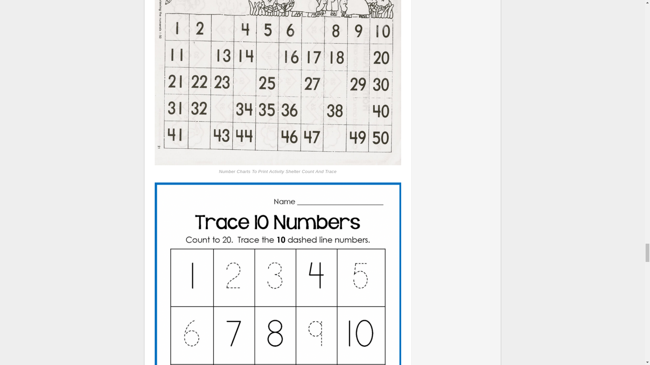 Image resolution: width=650 pixels, height=365 pixels. What do you see at coordinates (278, 70) in the screenshot?
I see `Number Charts To Print Activity Shelter Count And Trace` at bounding box center [278, 70].